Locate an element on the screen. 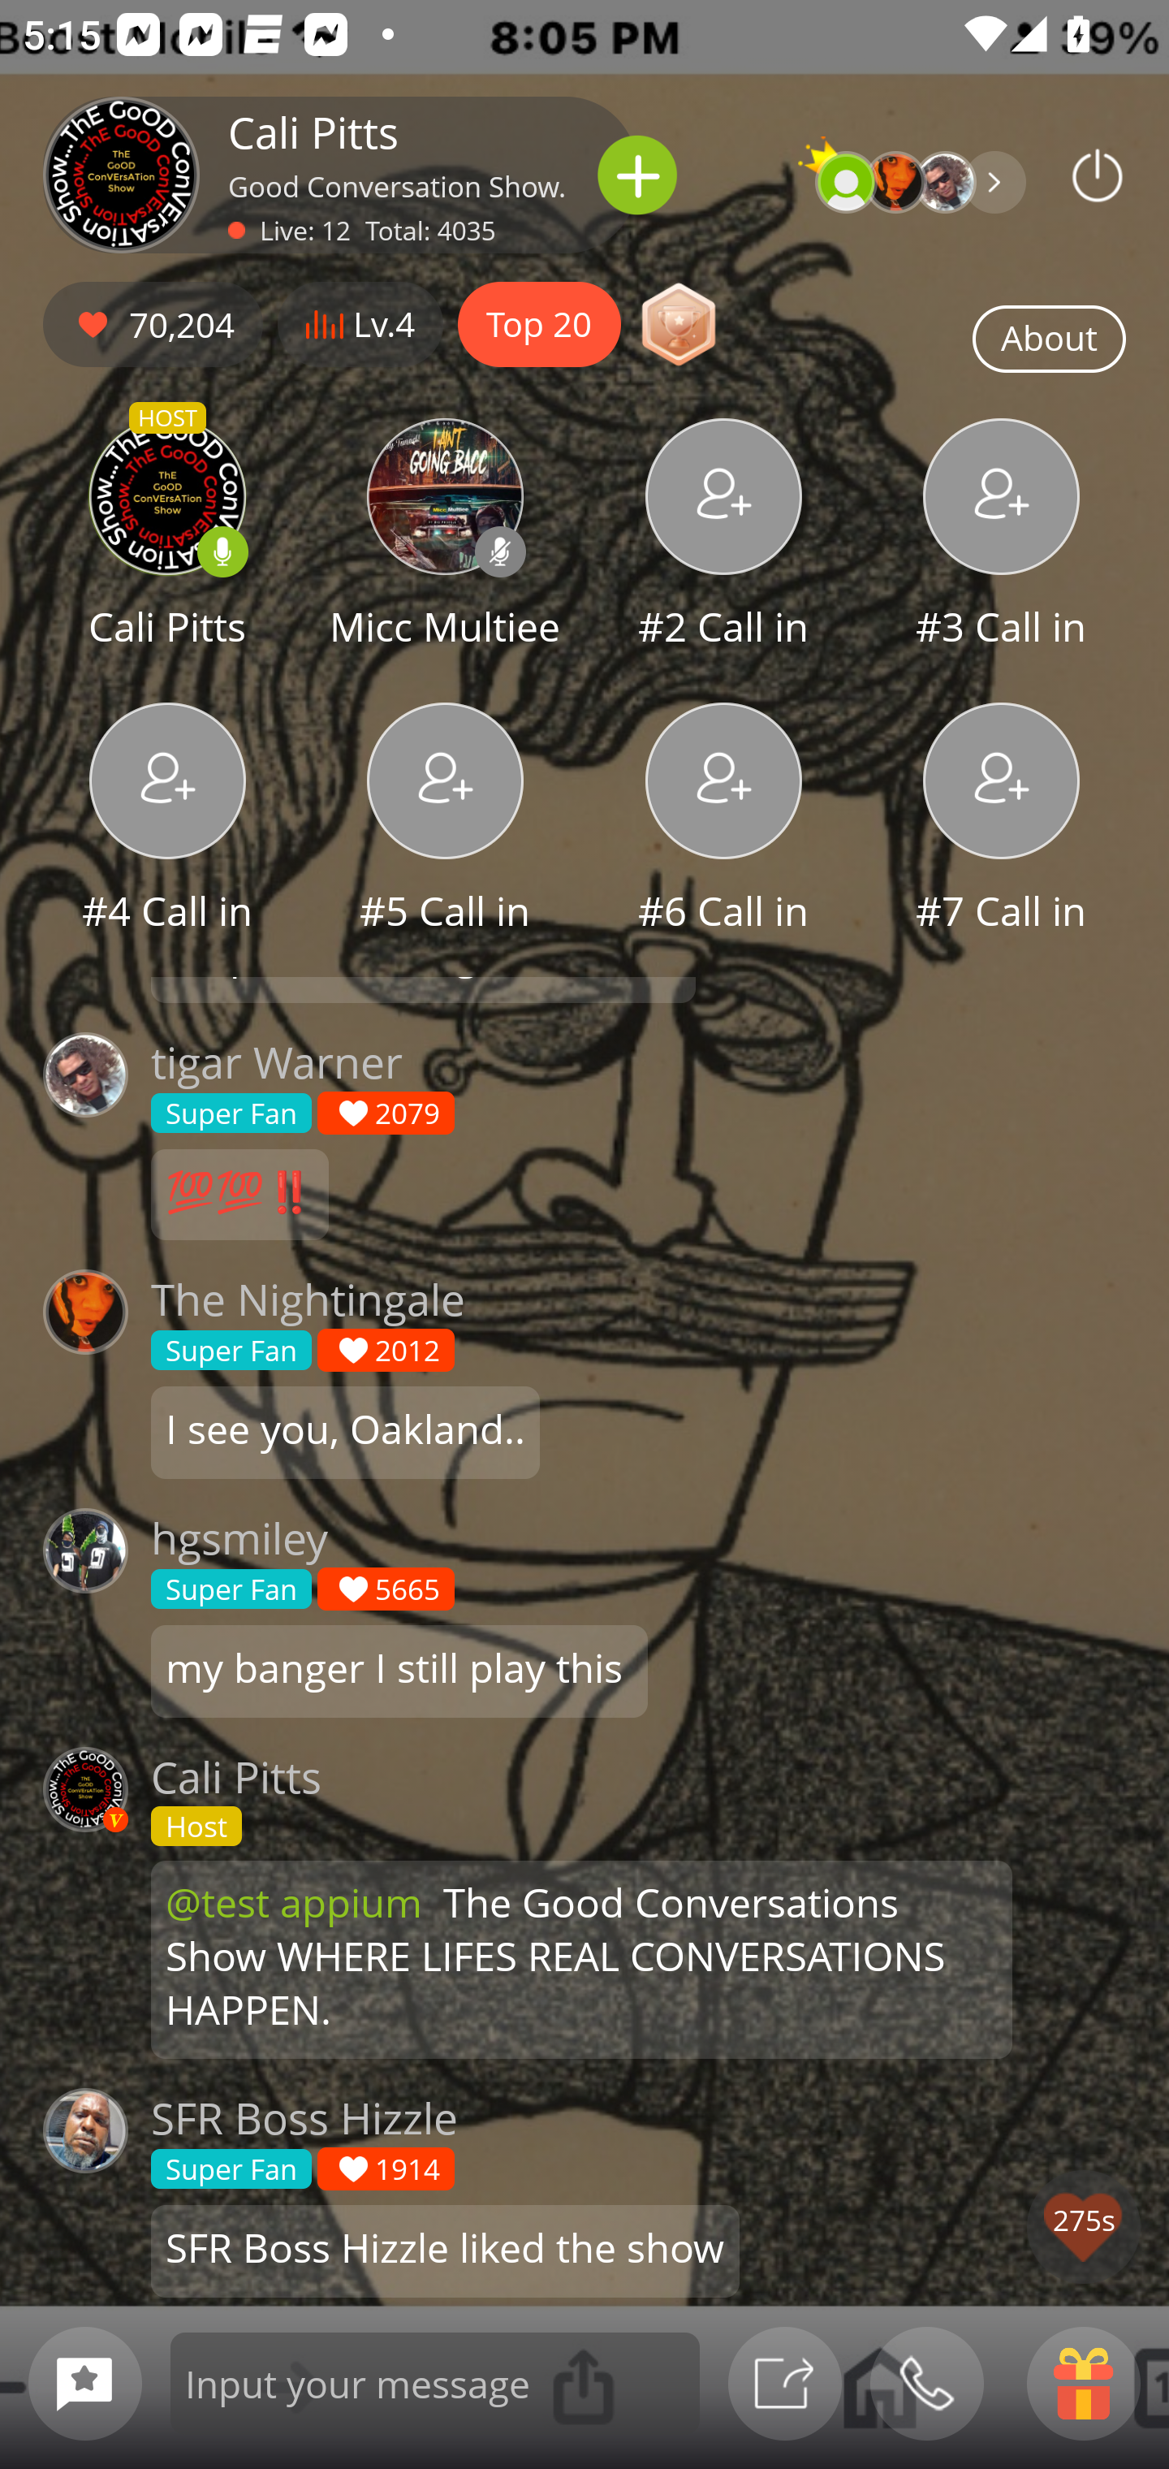 This screenshot has height=2469, width=1169. #7 Call in is located at coordinates (1002, 820).